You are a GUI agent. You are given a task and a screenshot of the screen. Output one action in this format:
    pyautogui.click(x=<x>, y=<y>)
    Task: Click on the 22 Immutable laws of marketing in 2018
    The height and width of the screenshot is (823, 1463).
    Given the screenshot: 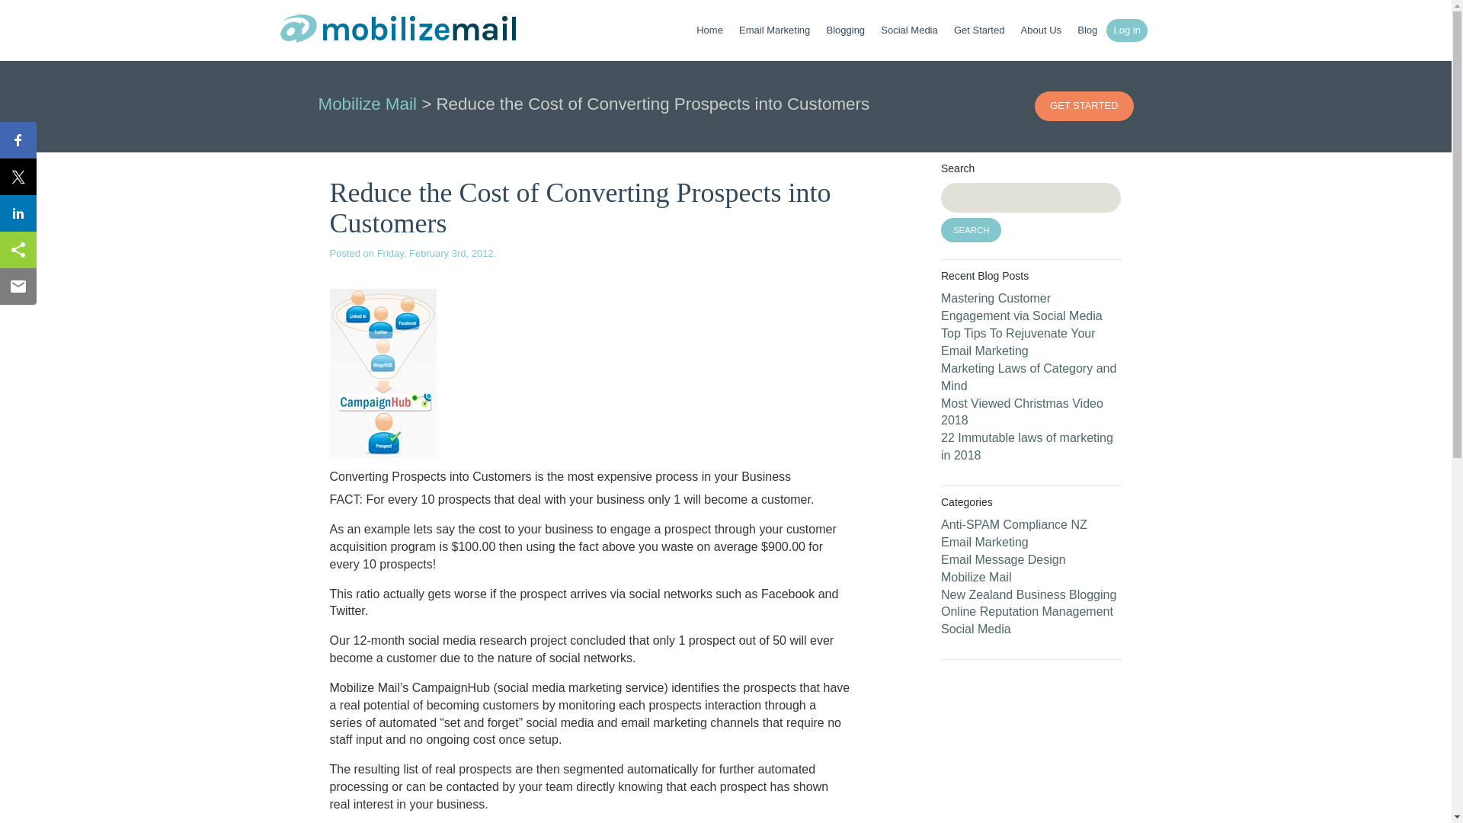 What is the action you would take?
    pyautogui.click(x=1027, y=446)
    